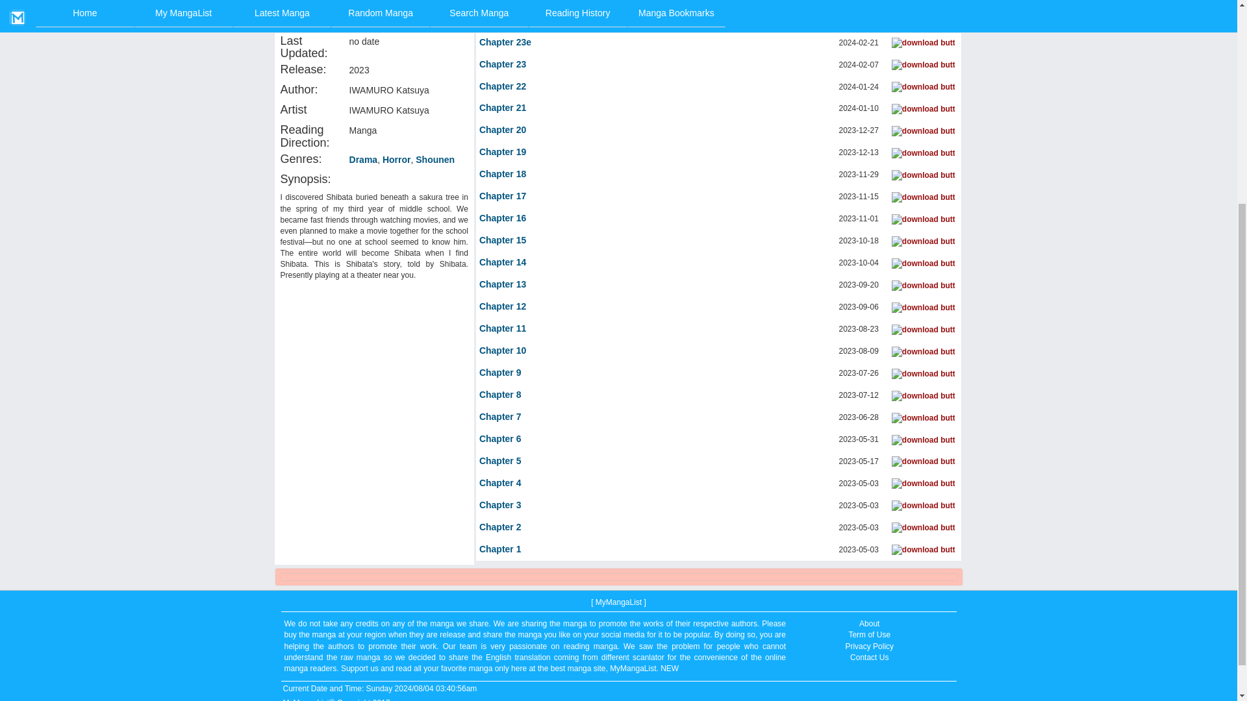 This screenshot has height=701, width=1247. Describe the element at coordinates (503, 3) in the screenshot. I see `Chapter 25` at that location.